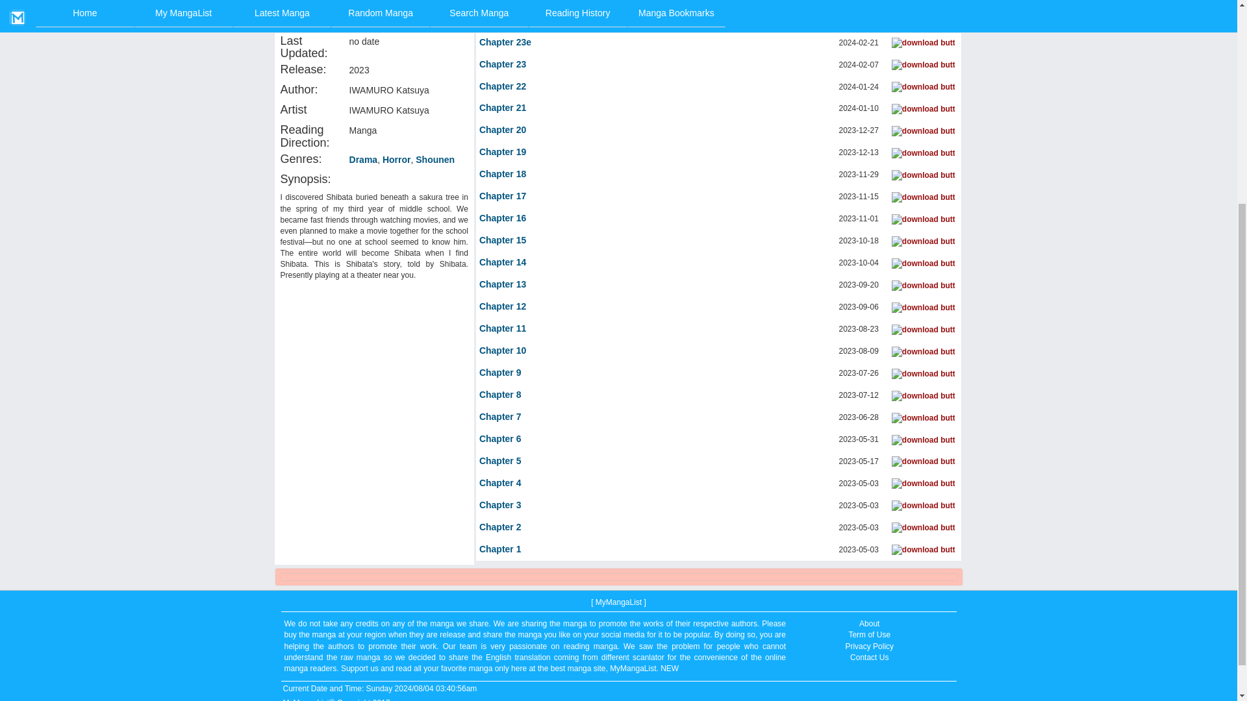 This screenshot has height=701, width=1247. Describe the element at coordinates (503, 3) in the screenshot. I see `Chapter 25` at that location.